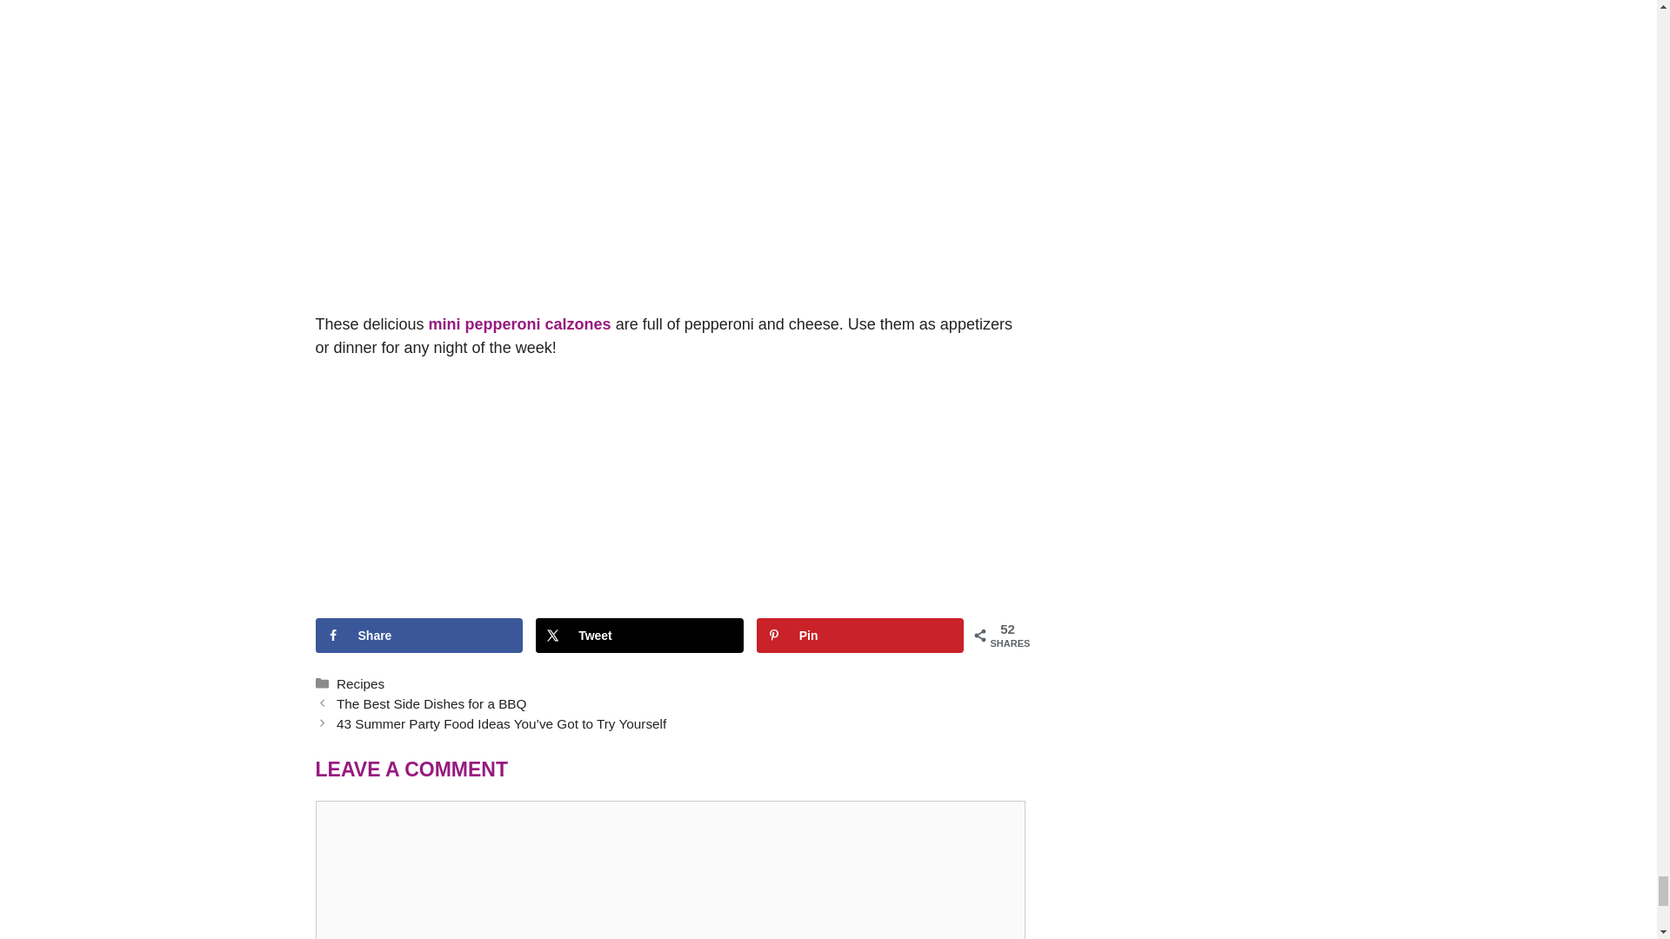 This screenshot has height=939, width=1670. What do you see at coordinates (639, 635) in the screenshot?
I see `Share on X` at bounding box center [639, 635].